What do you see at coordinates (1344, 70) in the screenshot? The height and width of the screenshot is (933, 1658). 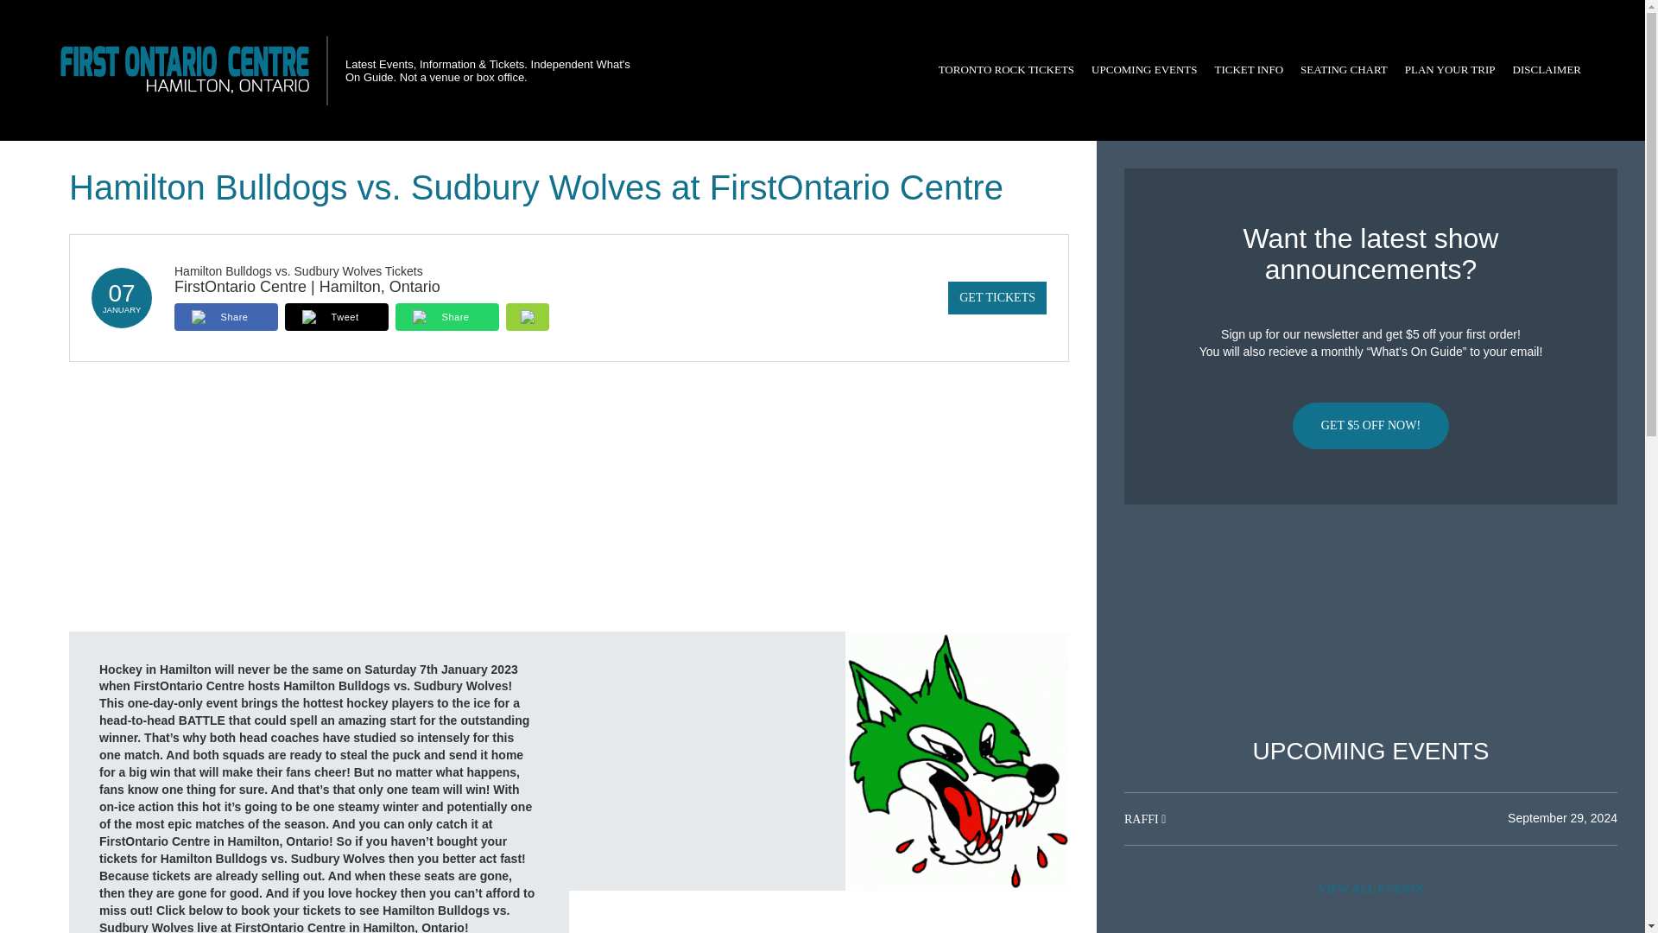 I see `SEATING CHART` at bounding box center [1344, 70].